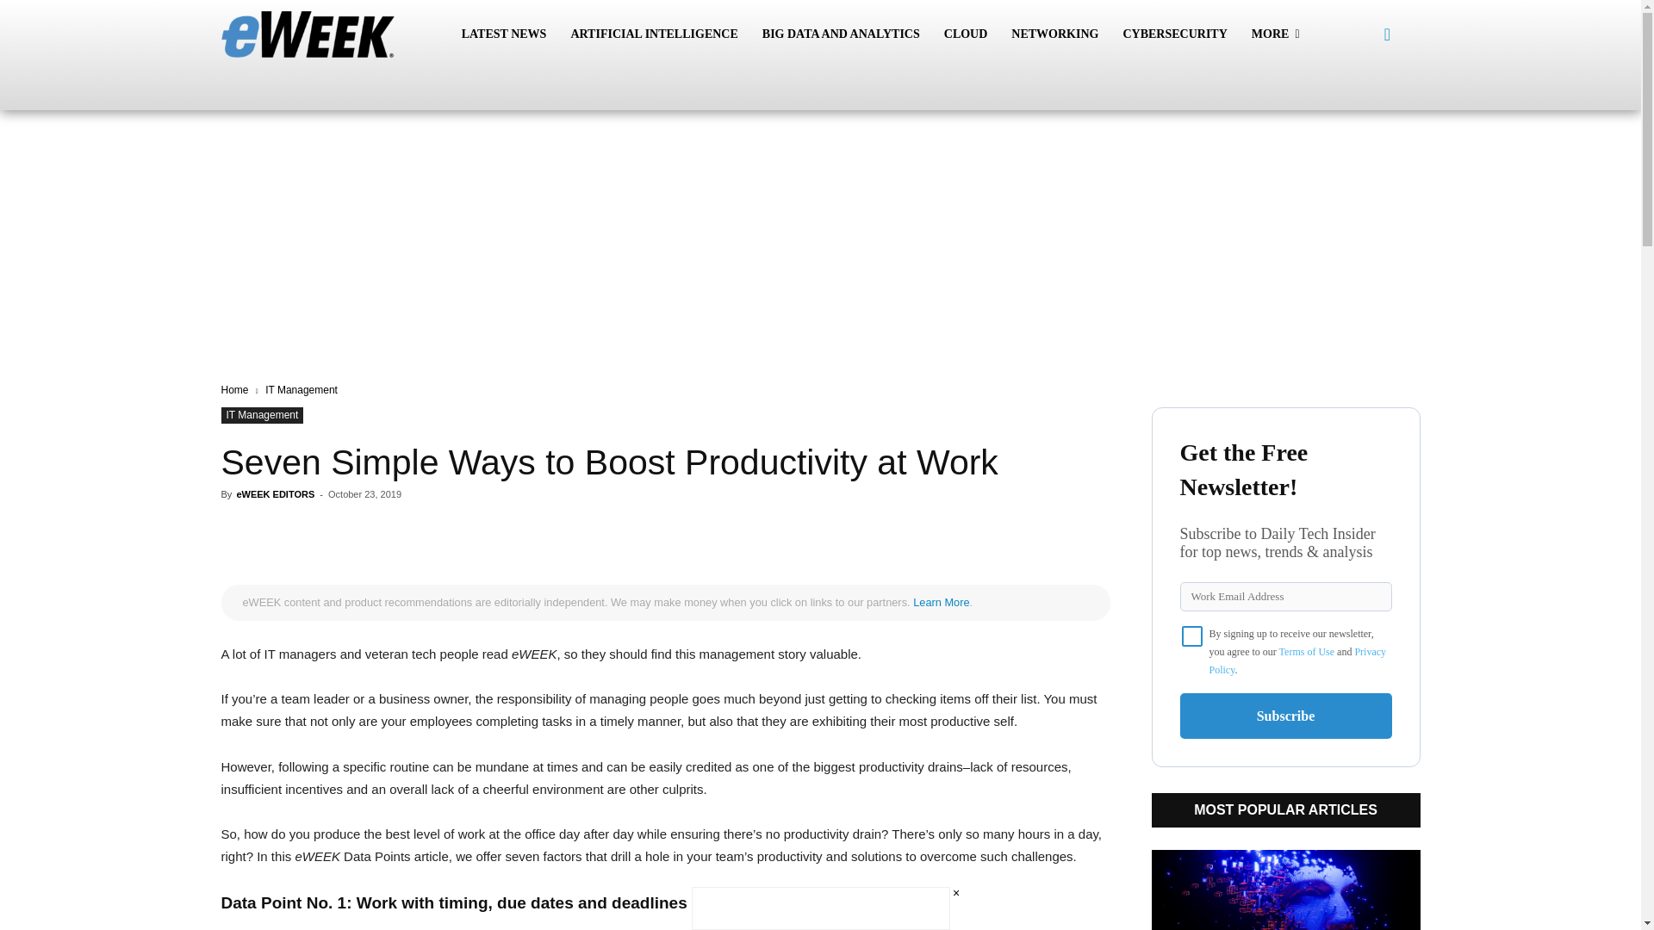  I want to click on CLOUD, so click(967, 34).